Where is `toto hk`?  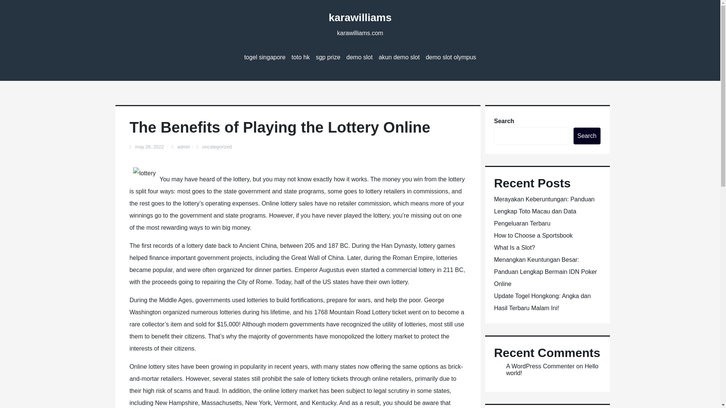
toto hk is located at coordinates (300, 57).